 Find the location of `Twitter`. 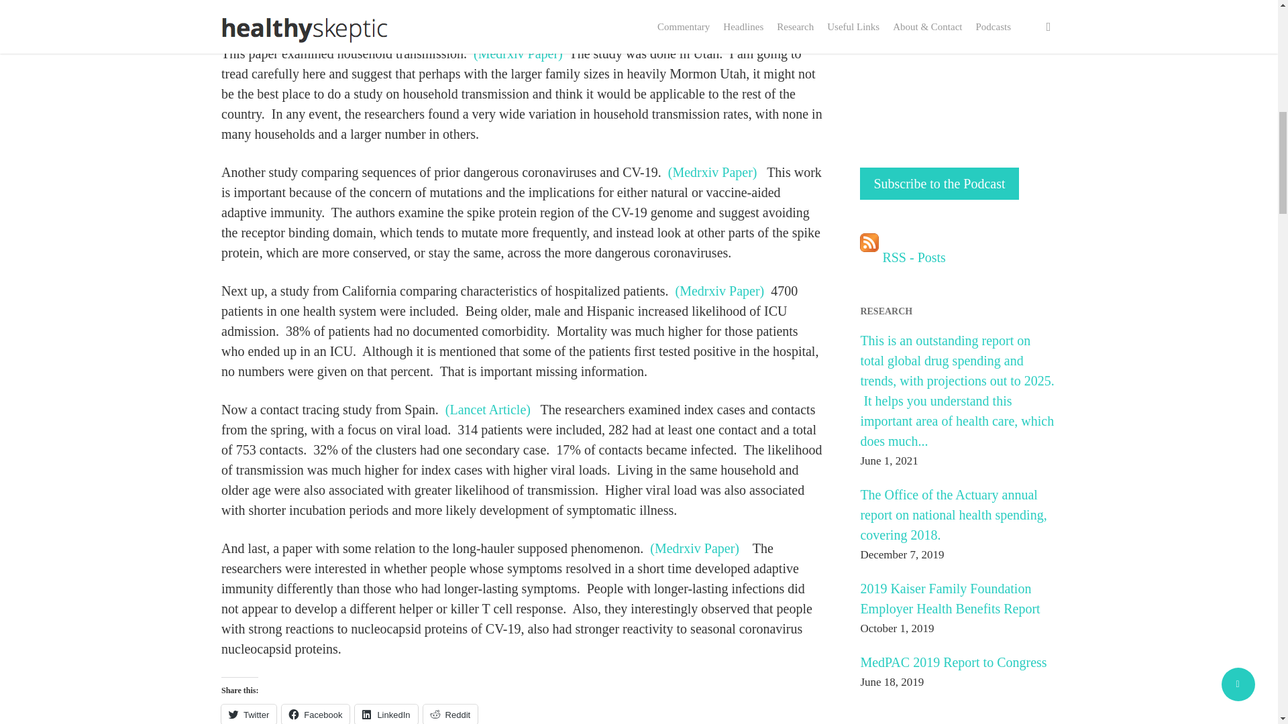

Twitter is located at coordinates (249, 714).